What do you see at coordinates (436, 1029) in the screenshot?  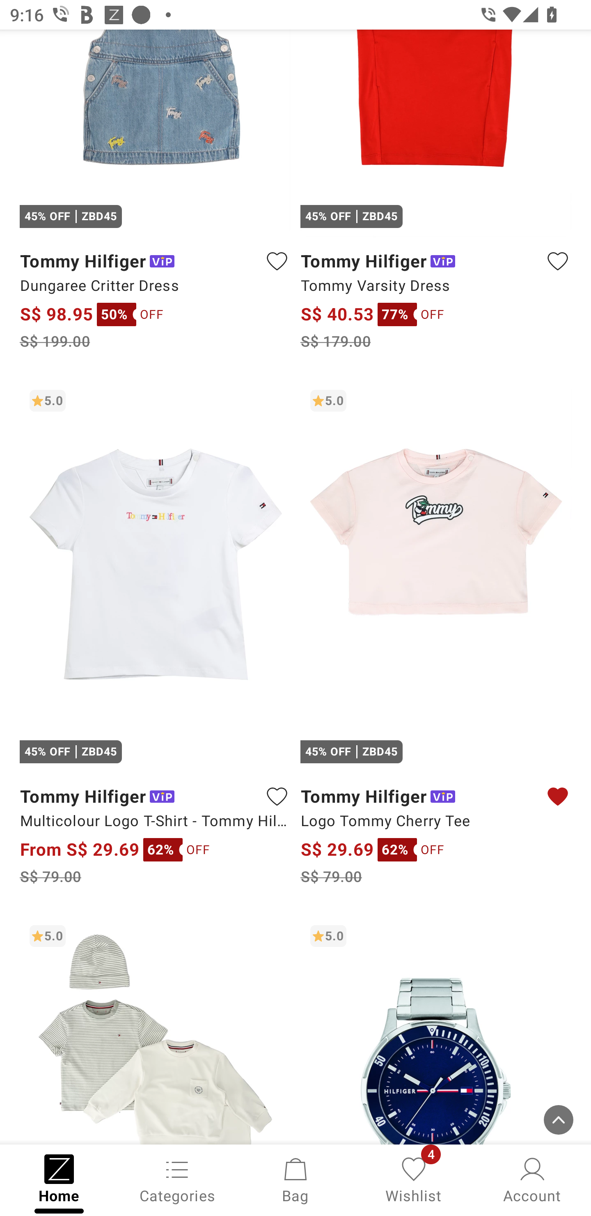 I see `5.0` at bounding box center [436, 1029].